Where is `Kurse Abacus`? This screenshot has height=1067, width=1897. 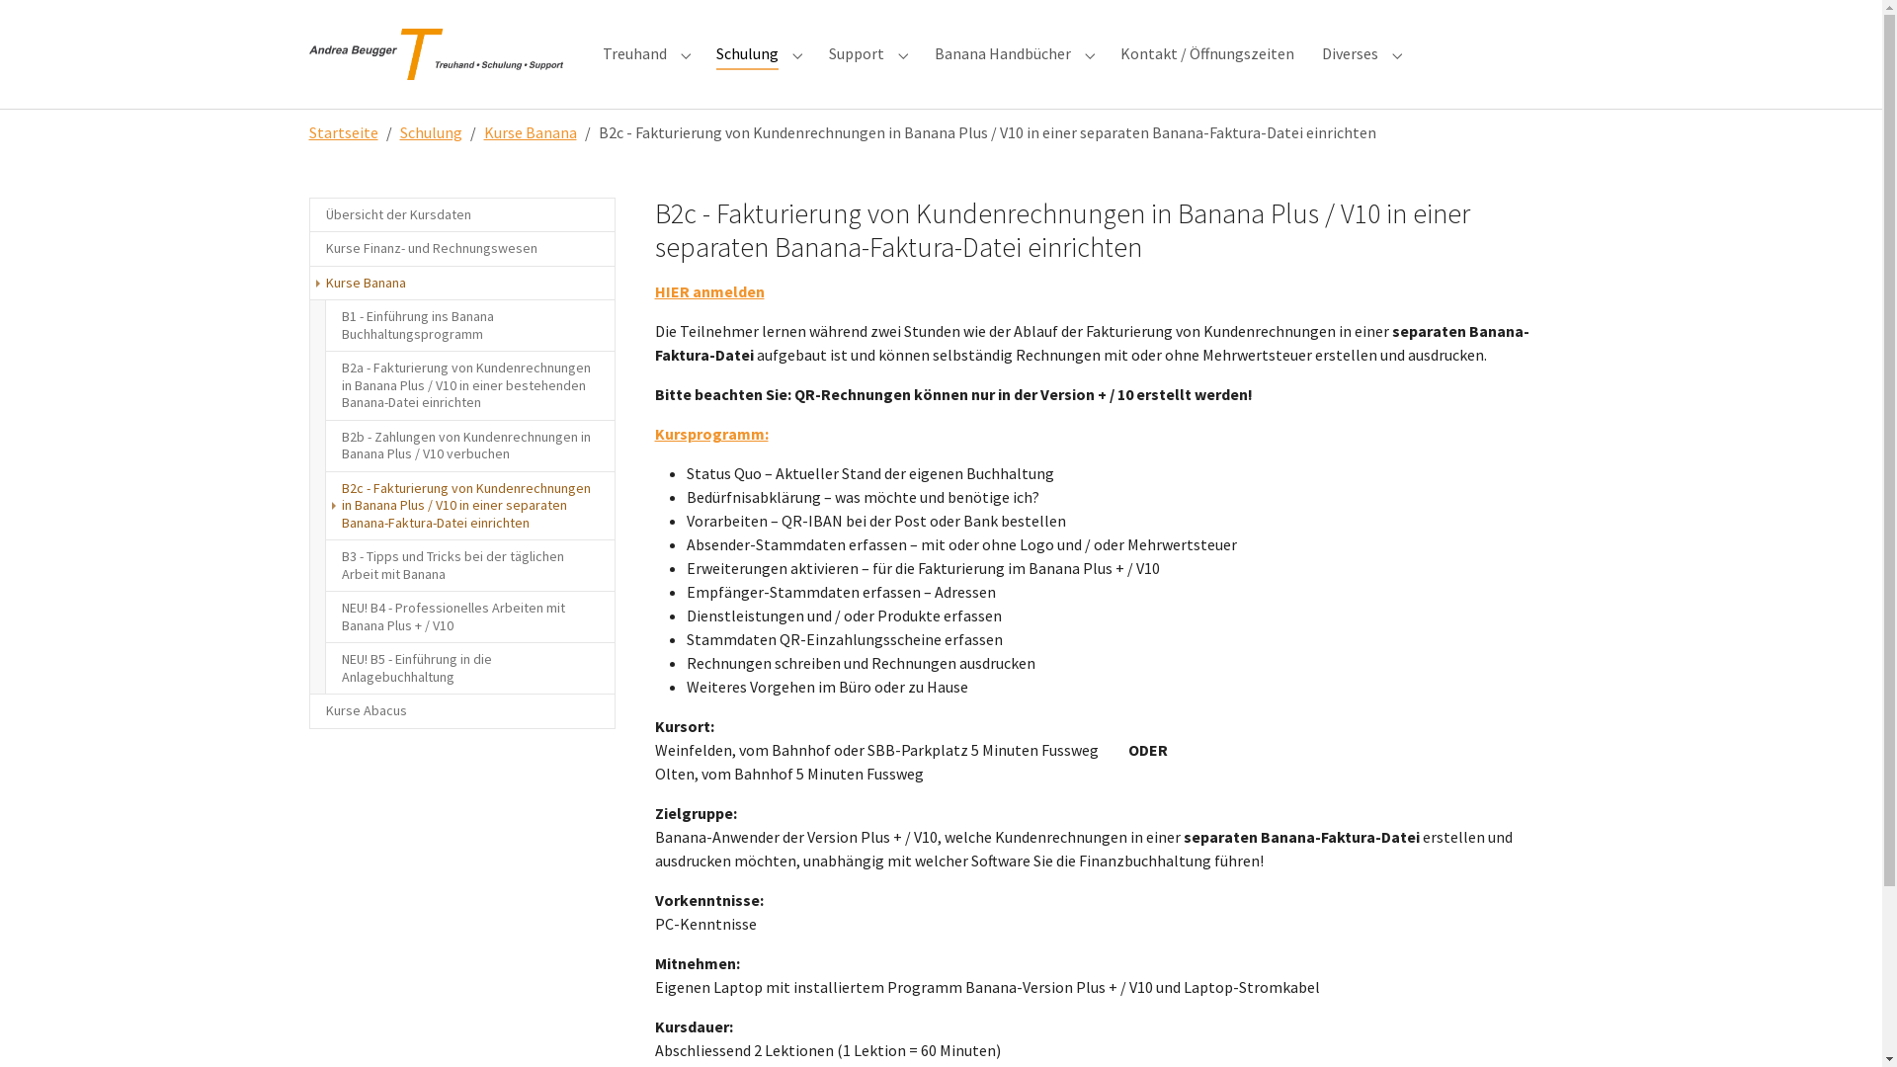
Kurse Abacus is located at coordinates (461, 711).